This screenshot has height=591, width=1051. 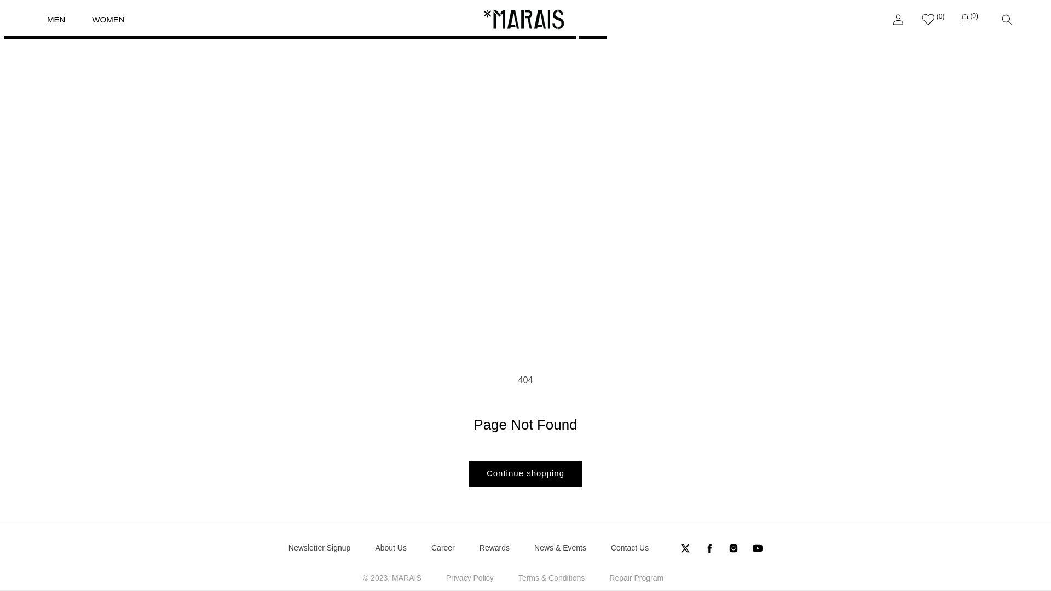 What do you see at coordinates (709, 548) in the screenshot?
I see `Facebook` at bounding box center [709, 548].